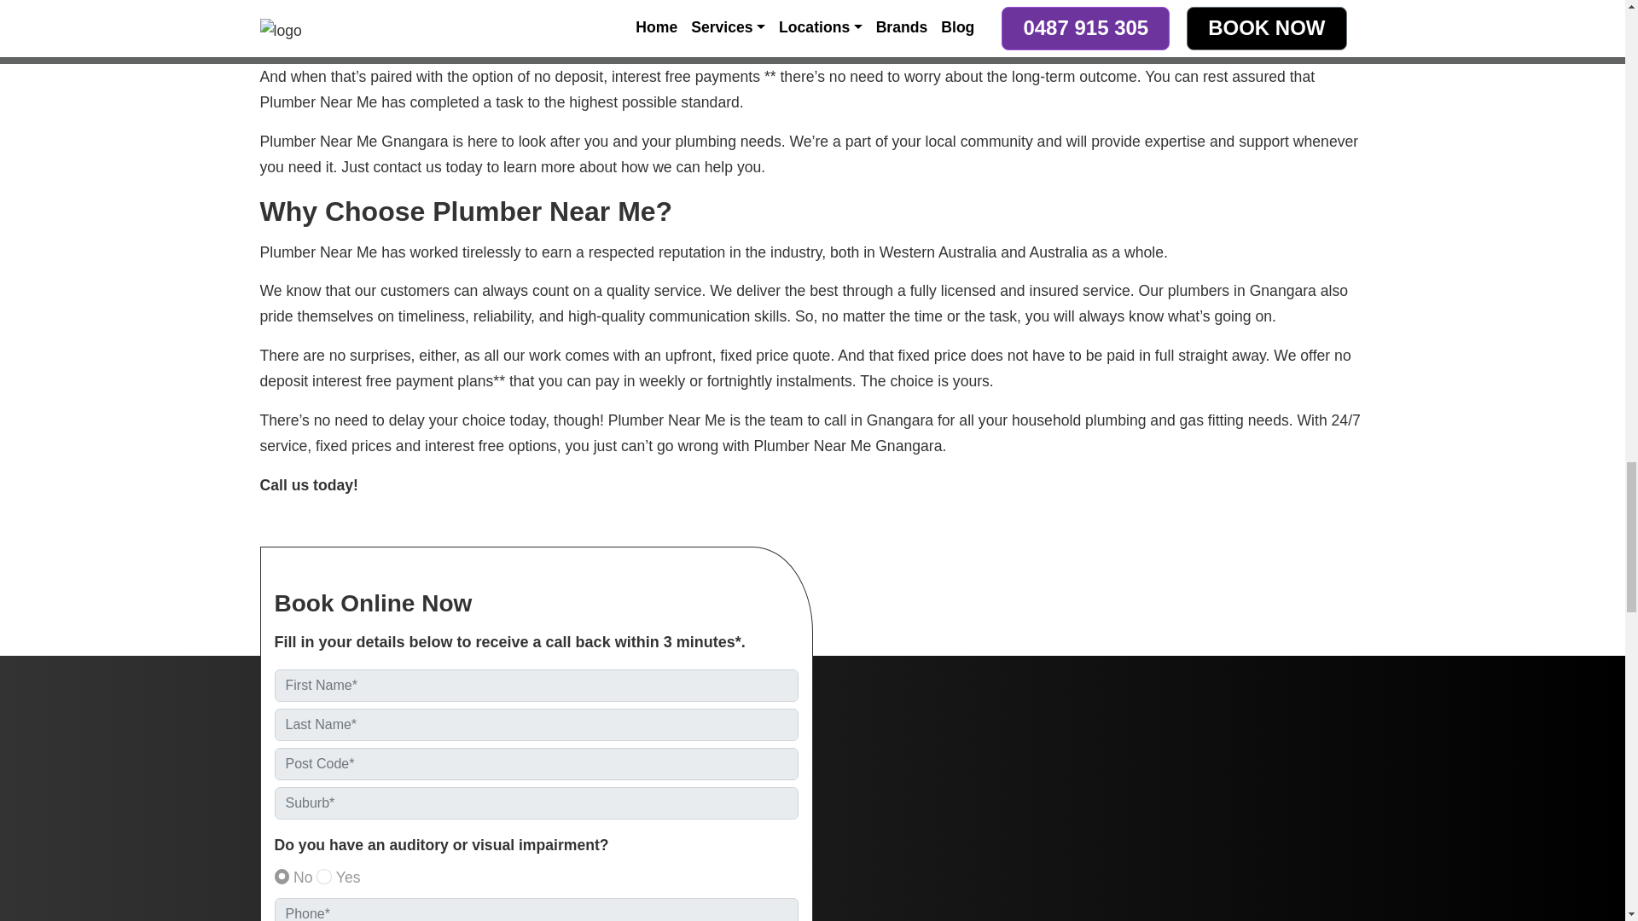 This screenshot has width=1638, height=921. I want to click on true, so click(324, 877).